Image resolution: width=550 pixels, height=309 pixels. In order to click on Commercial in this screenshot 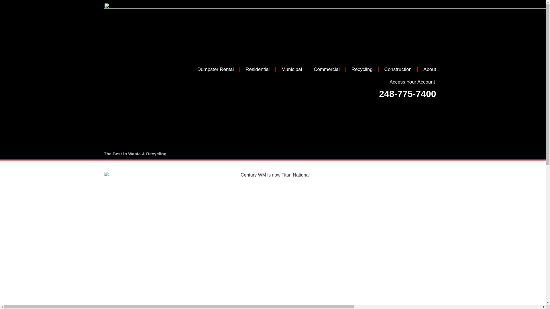, I will do `click(327, 69)`.